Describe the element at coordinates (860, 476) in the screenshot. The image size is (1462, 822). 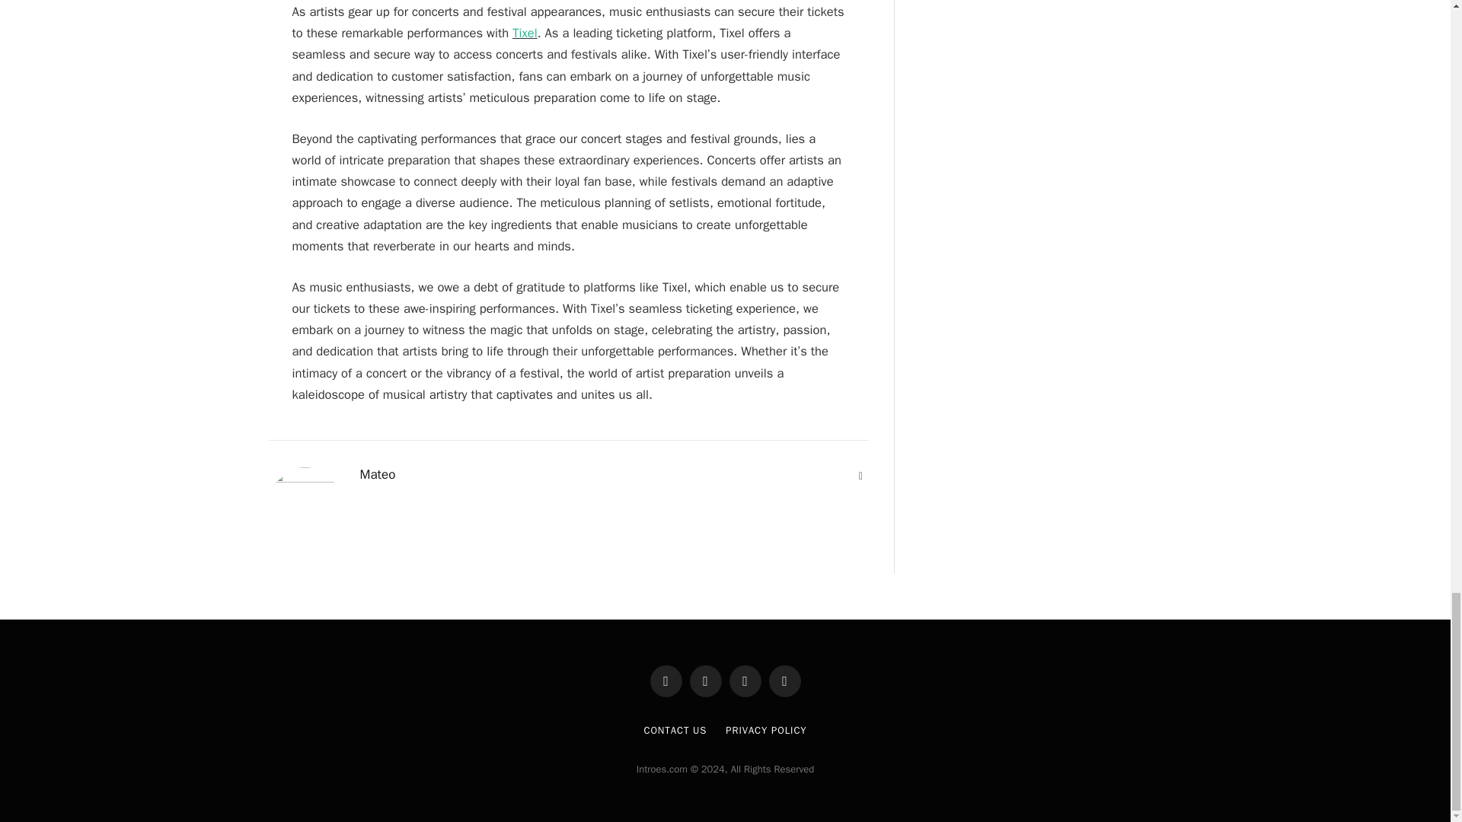
I see `Website` at that location.